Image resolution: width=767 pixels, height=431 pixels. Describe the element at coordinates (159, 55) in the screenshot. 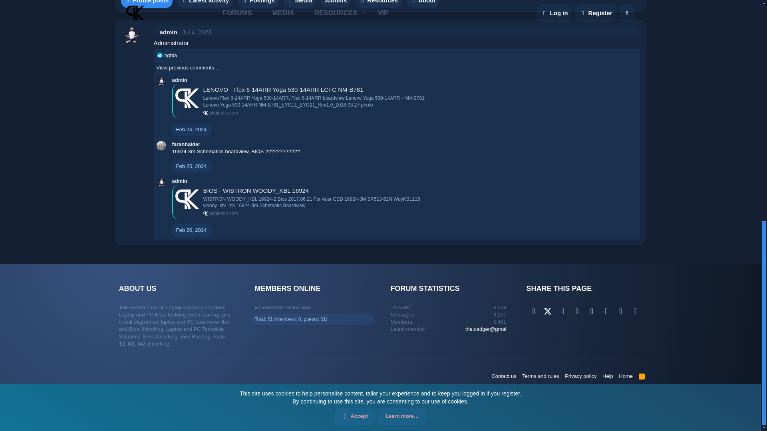

I see `Like` at that location.